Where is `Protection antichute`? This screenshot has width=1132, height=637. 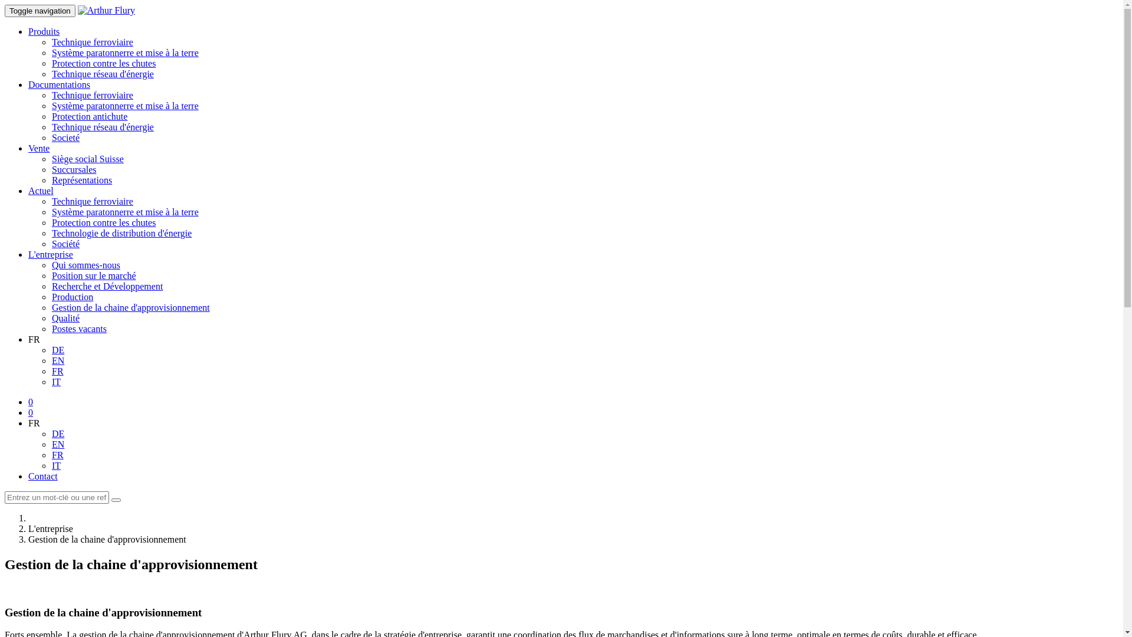 Protection antichute is located at coordinates (90, 117).